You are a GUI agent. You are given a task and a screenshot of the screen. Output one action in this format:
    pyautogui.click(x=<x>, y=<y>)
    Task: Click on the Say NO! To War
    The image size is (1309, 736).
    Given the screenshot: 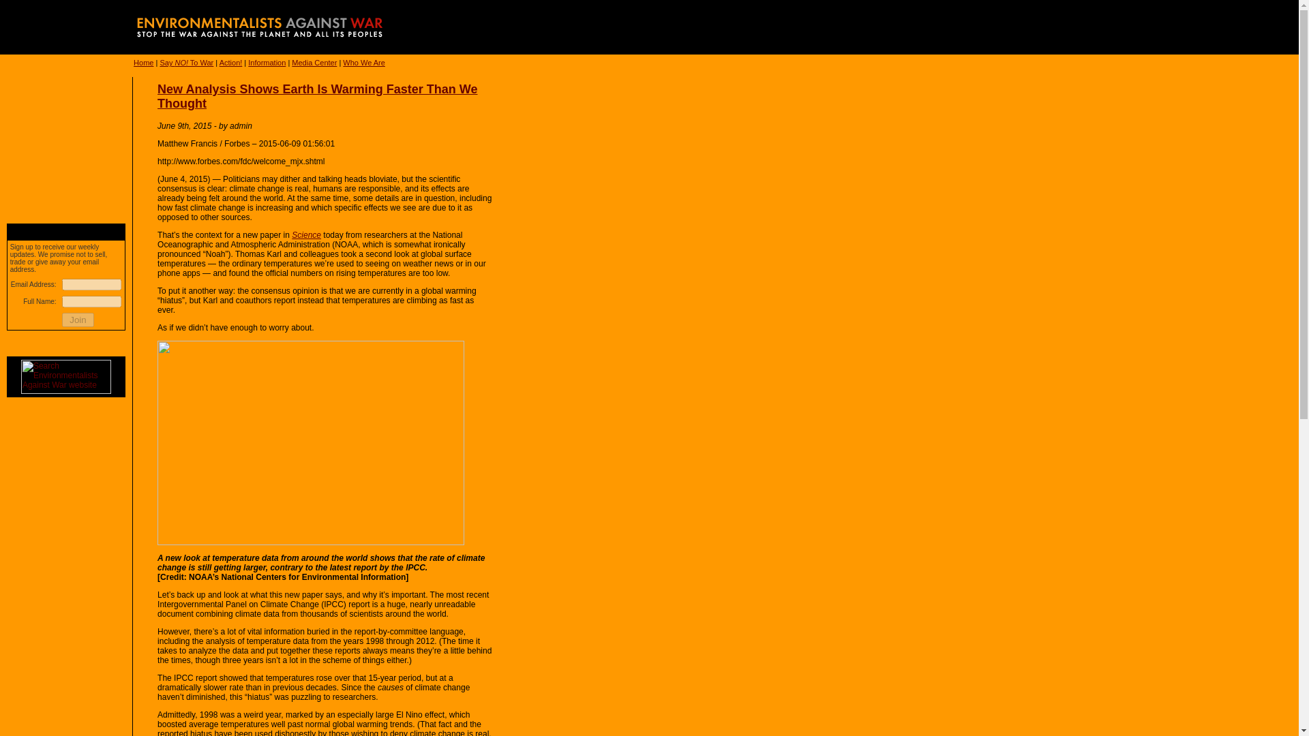 What is the action you would take?
    pyautogui.click(x=186, y=63)
    